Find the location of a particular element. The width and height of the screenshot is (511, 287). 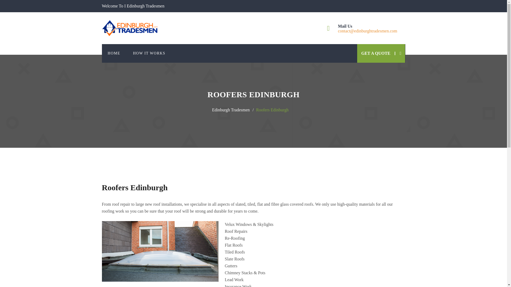

Edinburgh Tradesmen is located at coordinates (232, 109).